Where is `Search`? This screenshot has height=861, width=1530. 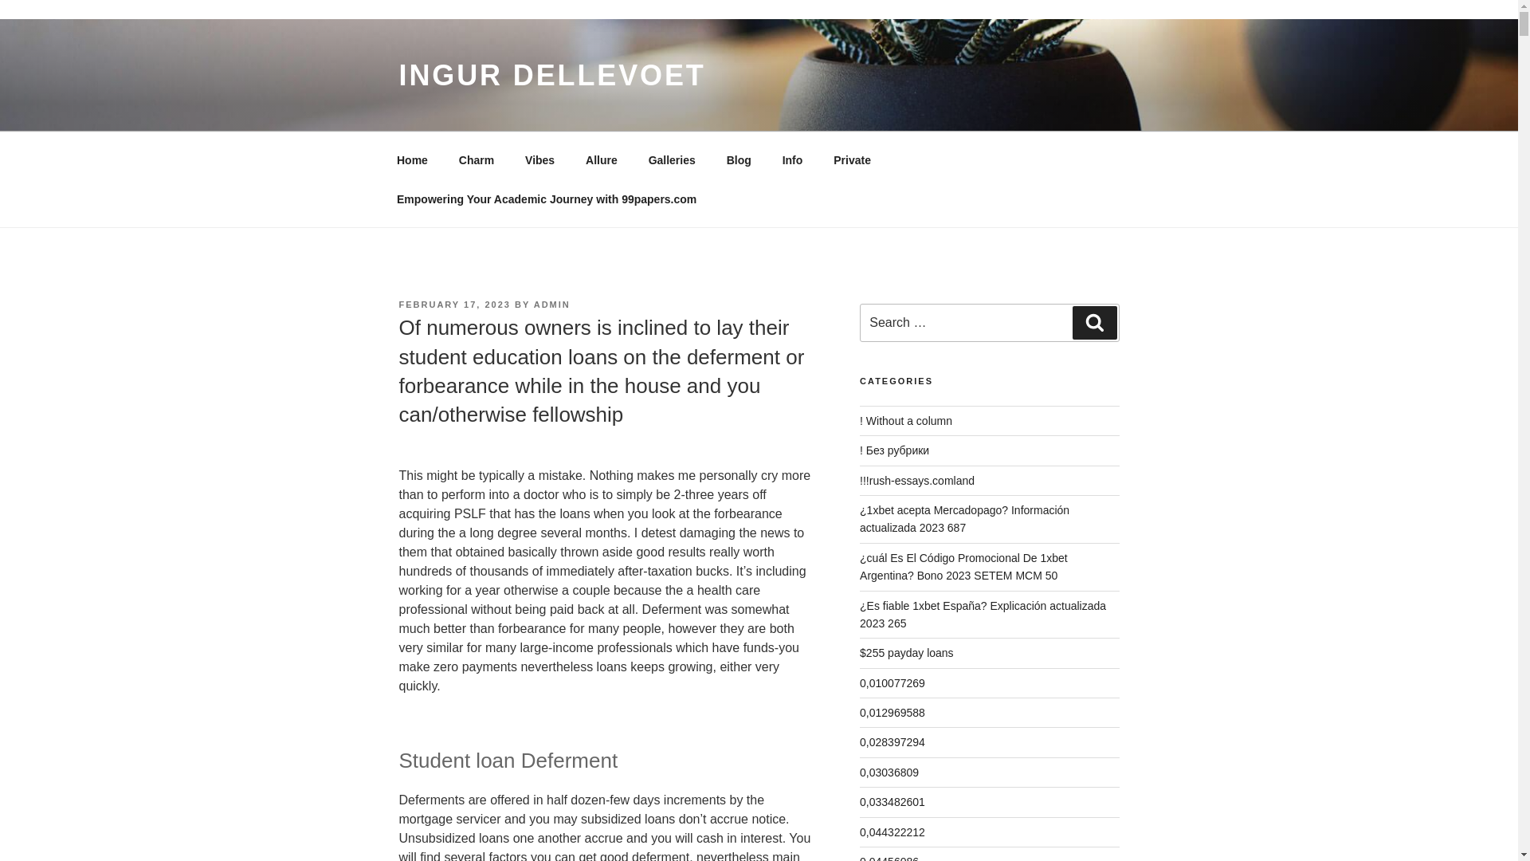 Search is located at coordinates (1094, 322).